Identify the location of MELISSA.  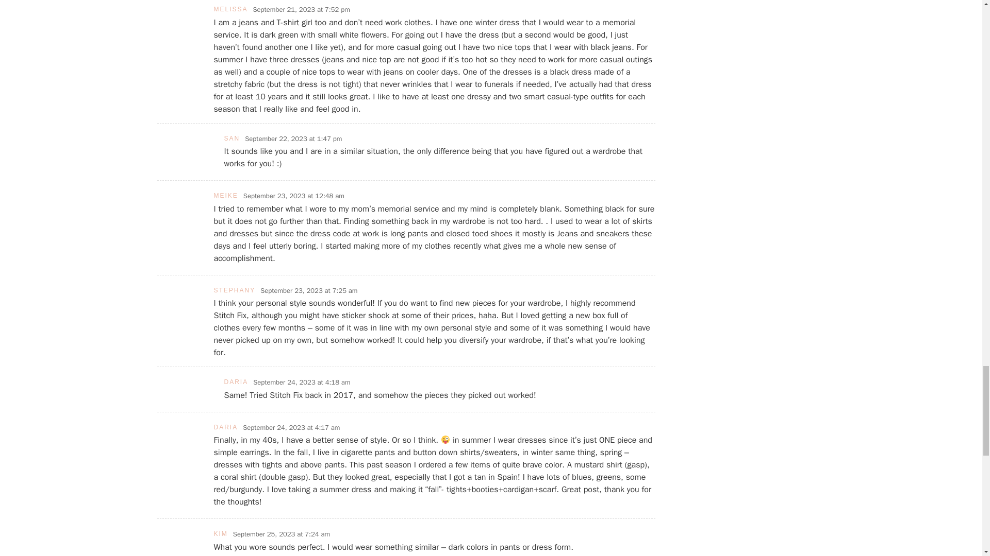
(230, 9).